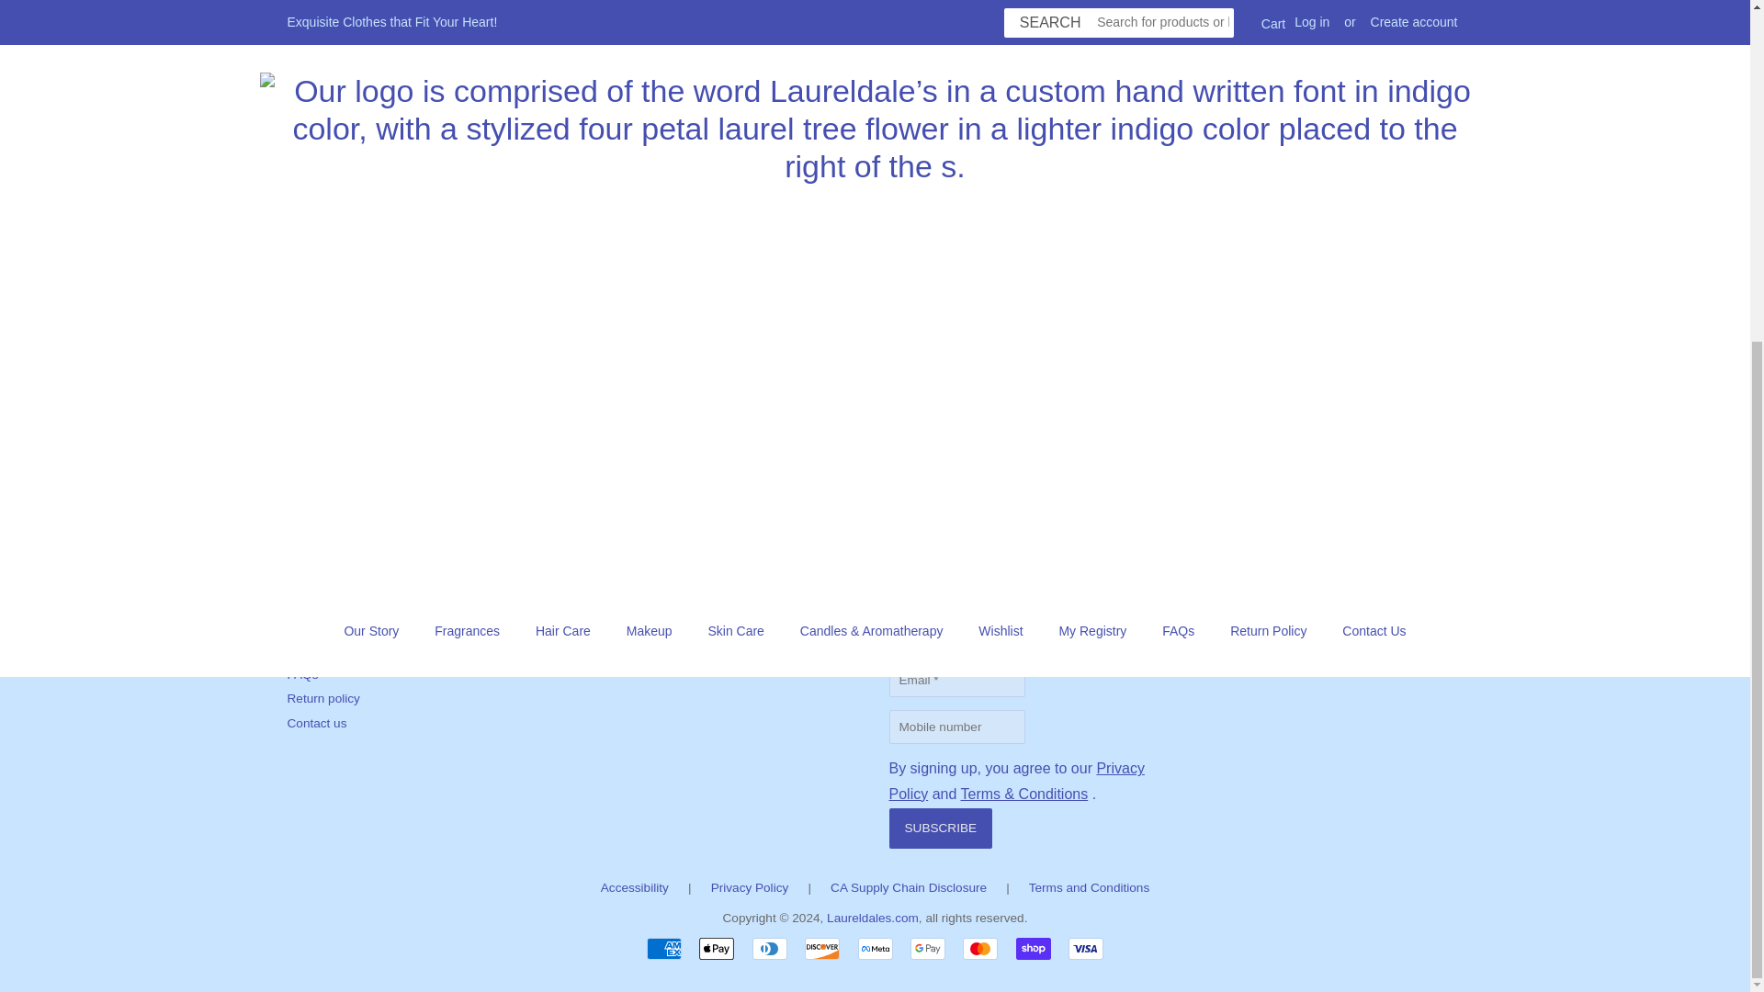 The height and width of the screenshot is (992, 1764). What do you see at coordinates (980, 948) in the screenshot?
I see `Mastercard` at bounding box center [980, 948].